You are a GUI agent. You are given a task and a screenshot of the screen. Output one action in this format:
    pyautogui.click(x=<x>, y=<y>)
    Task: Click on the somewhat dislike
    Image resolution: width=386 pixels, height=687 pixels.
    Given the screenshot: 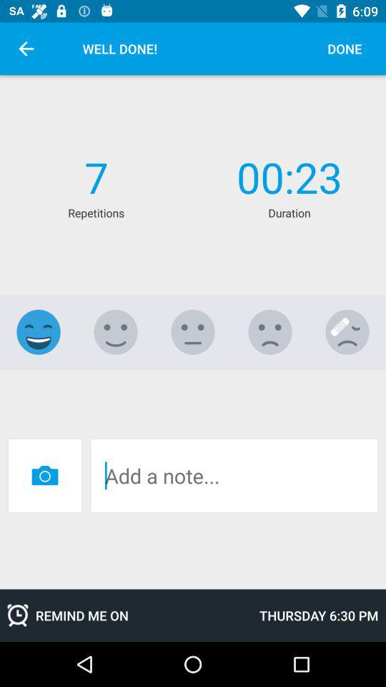 What is the action you would take?
    pyautogui.click(x=270, y=332)
    